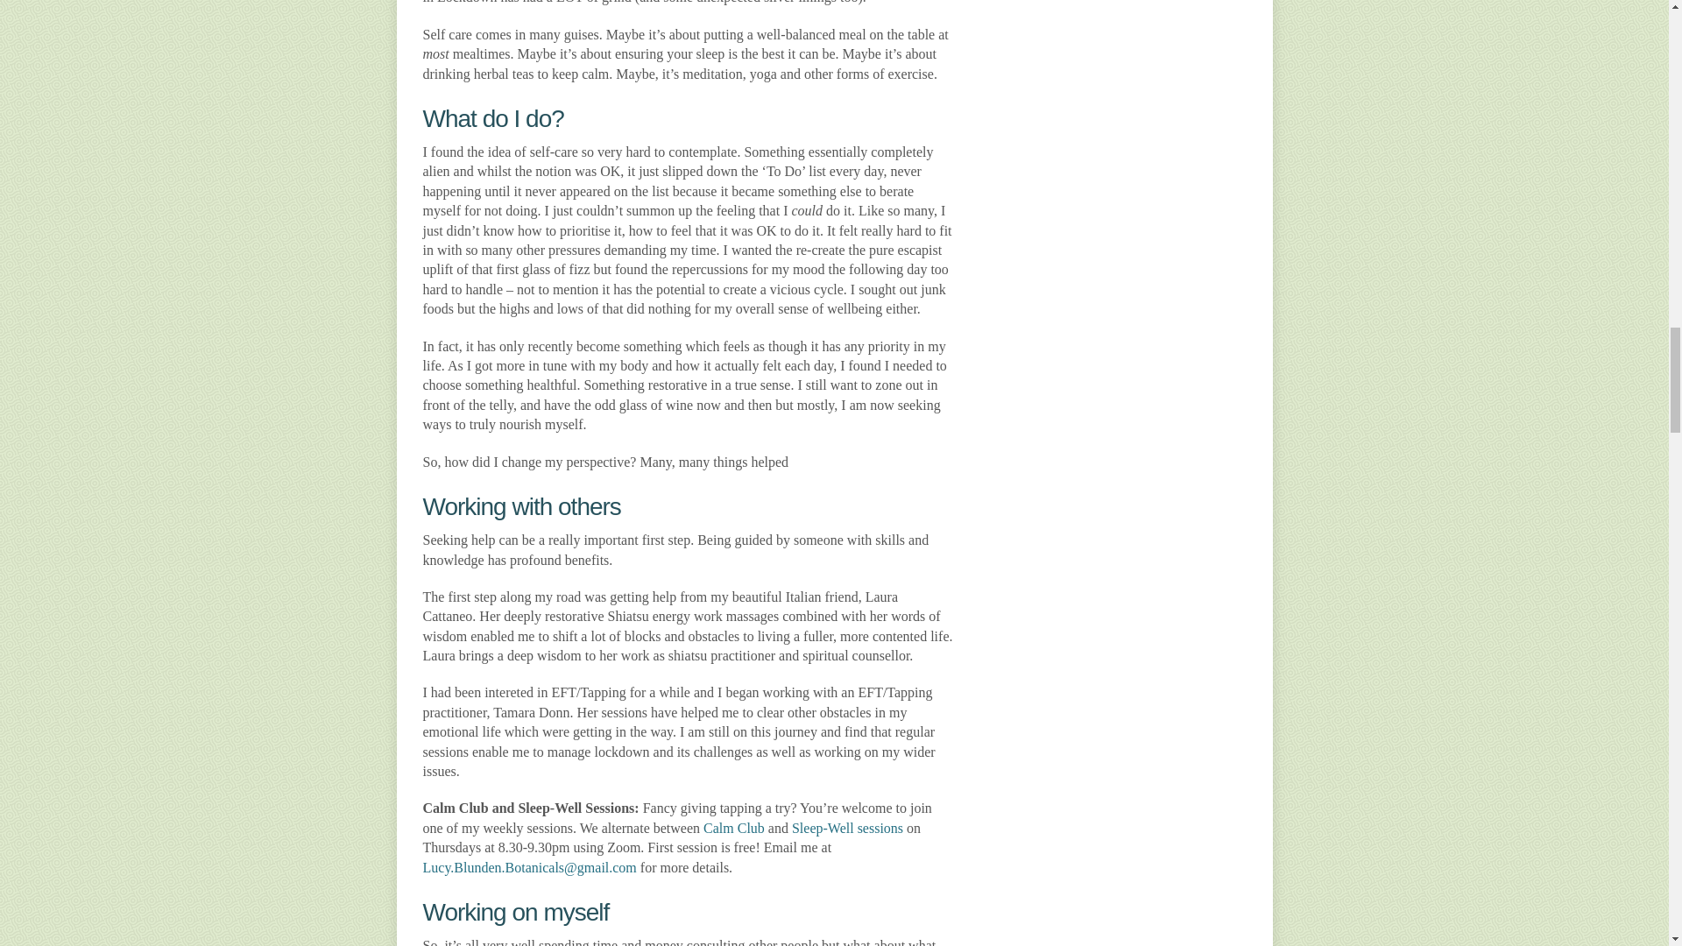  Describe the element at coordinates (734, 828) in the screenshot. I see `Calm Club` at that location.